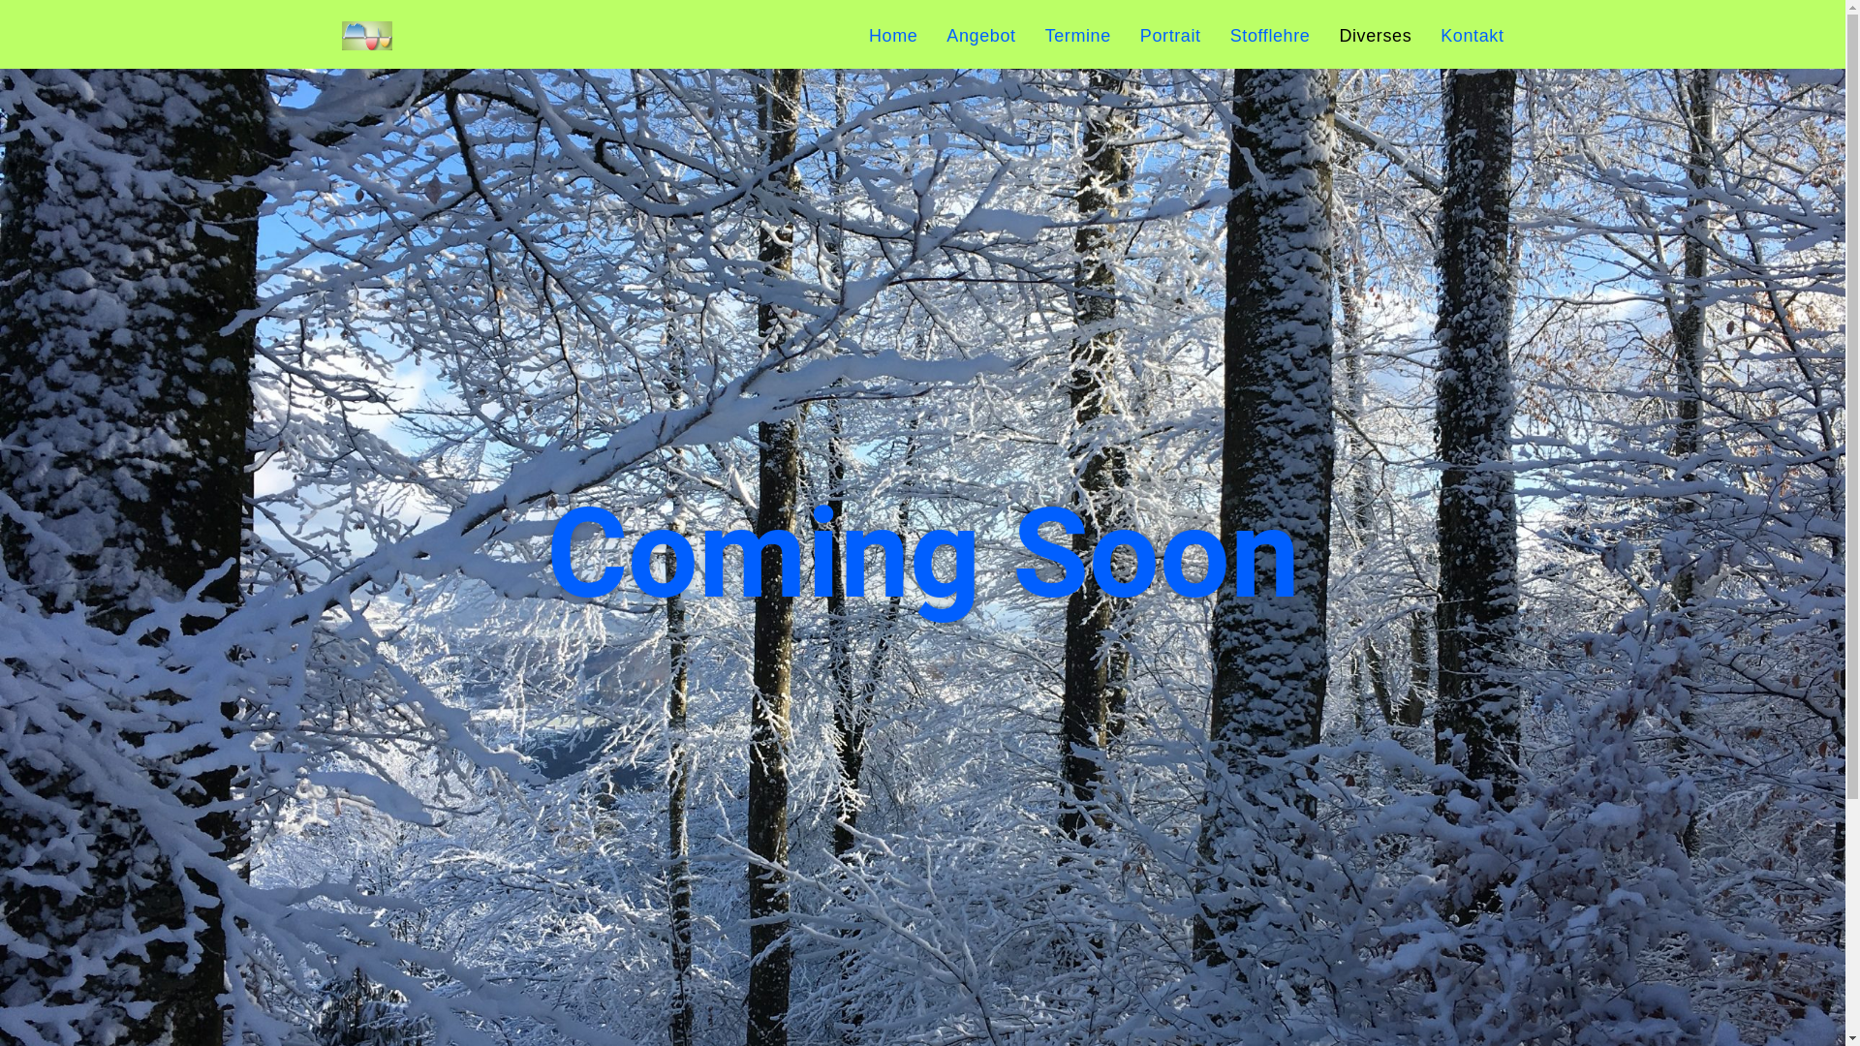 Image resolution: width=1860 pixels, height=1046 pixels. What do you see at coordinates (1170, 36) in the screenshot?
I see `Portrait` at bounding box center [1170, 36].